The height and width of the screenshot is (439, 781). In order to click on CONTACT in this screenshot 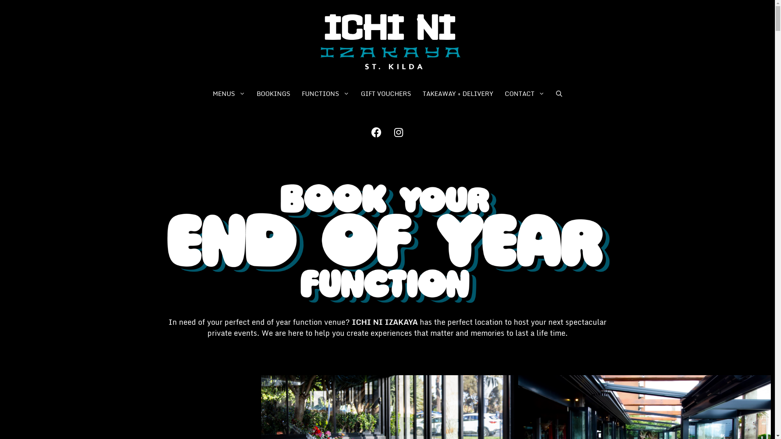, I will do `click(525, 93)`.